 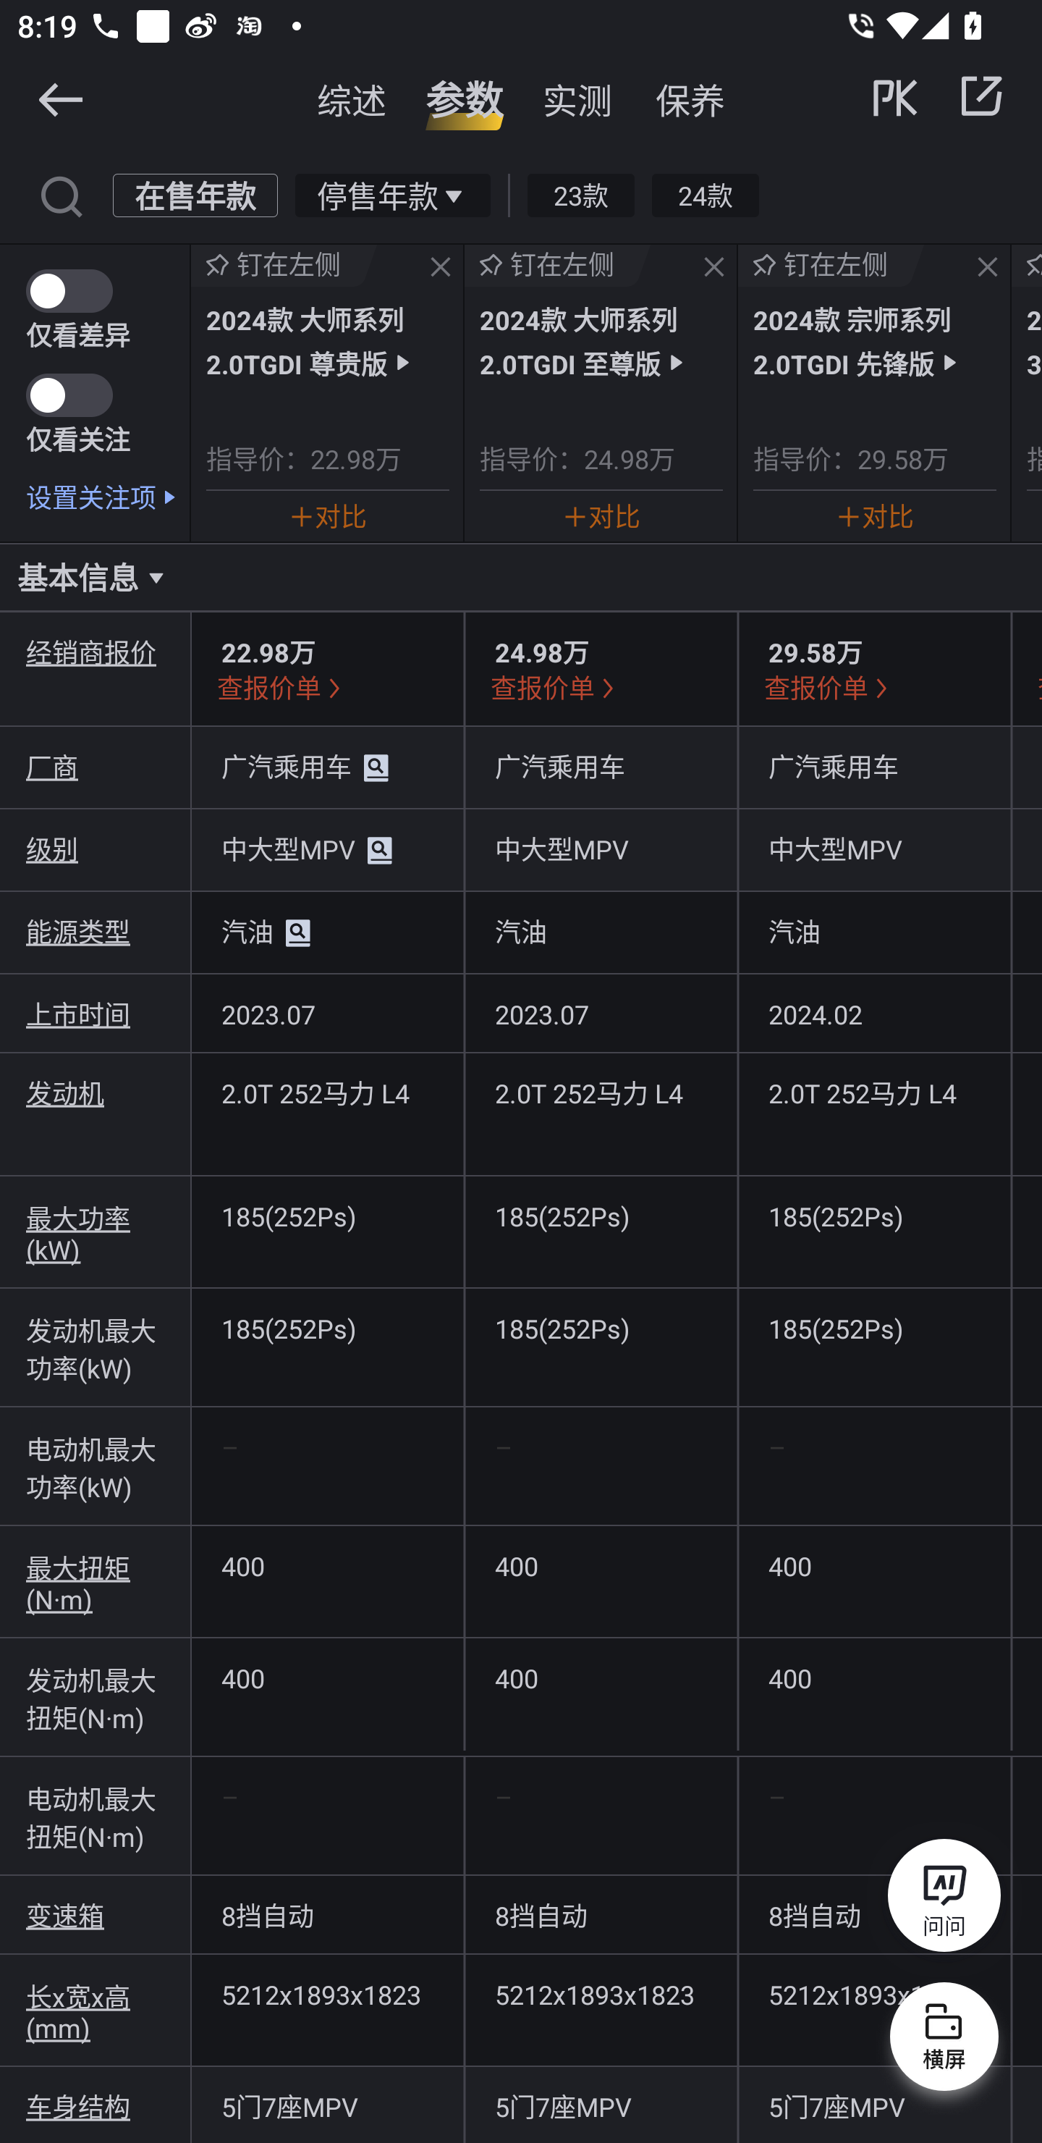 I want to click on 2024款 大师系列 2.0TGDI 尊贵版 , so click(x=327, y=340).